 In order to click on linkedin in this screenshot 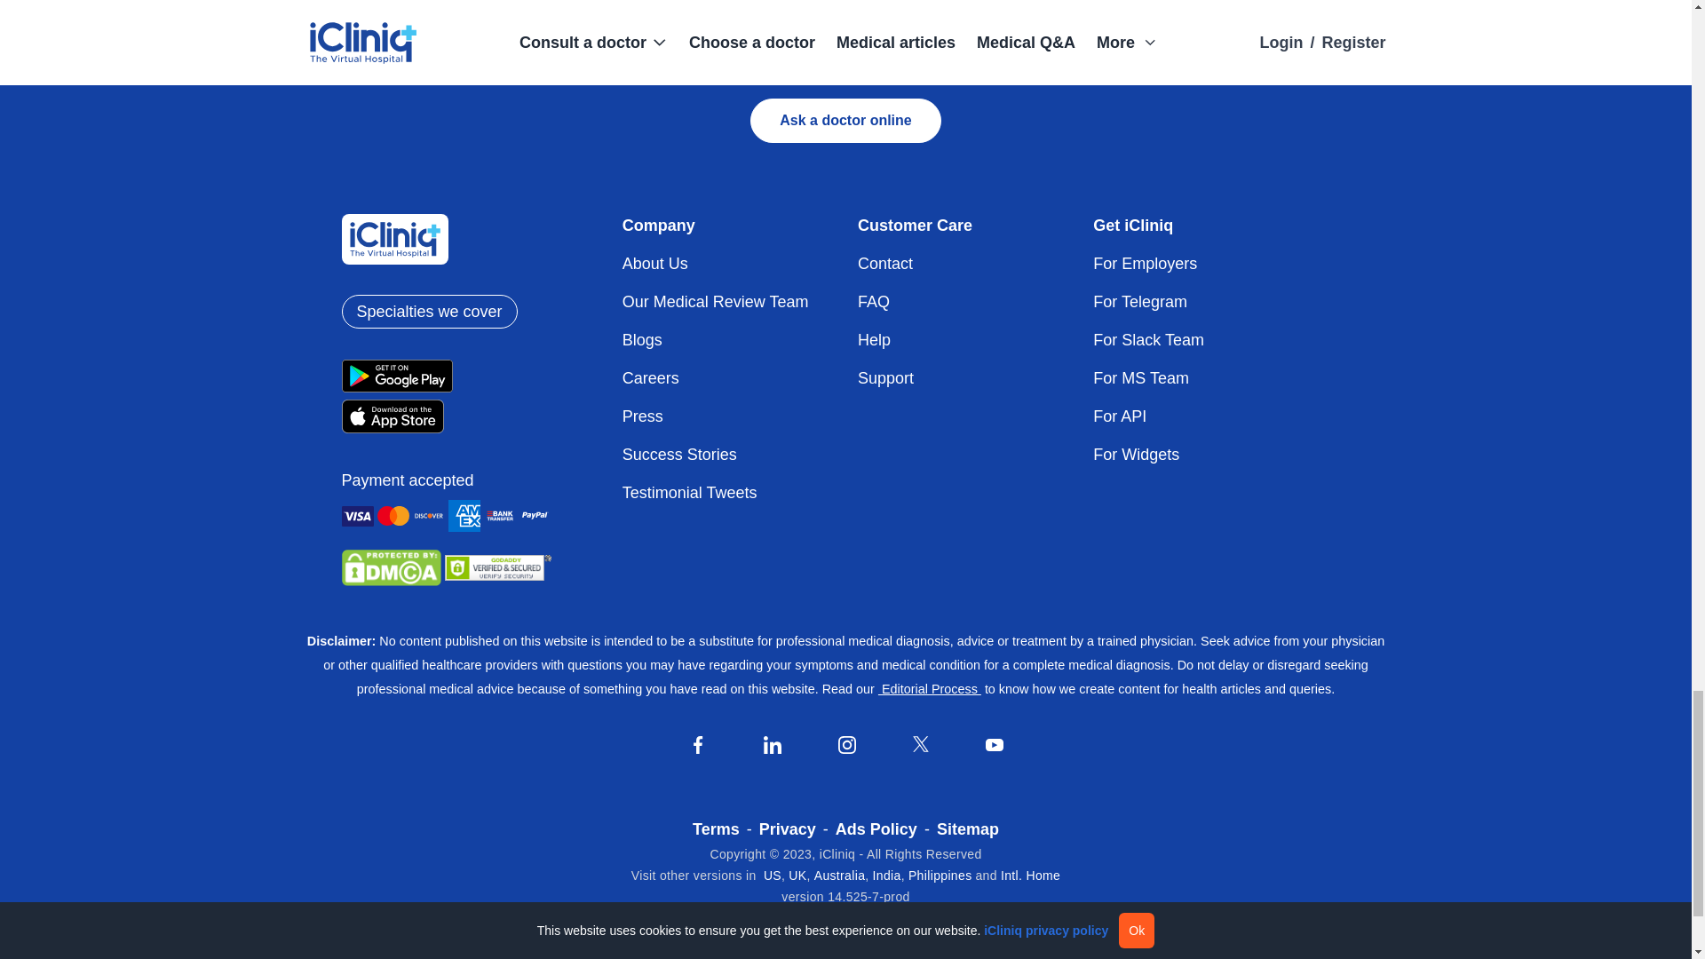, I will do `click(773, 744)`.